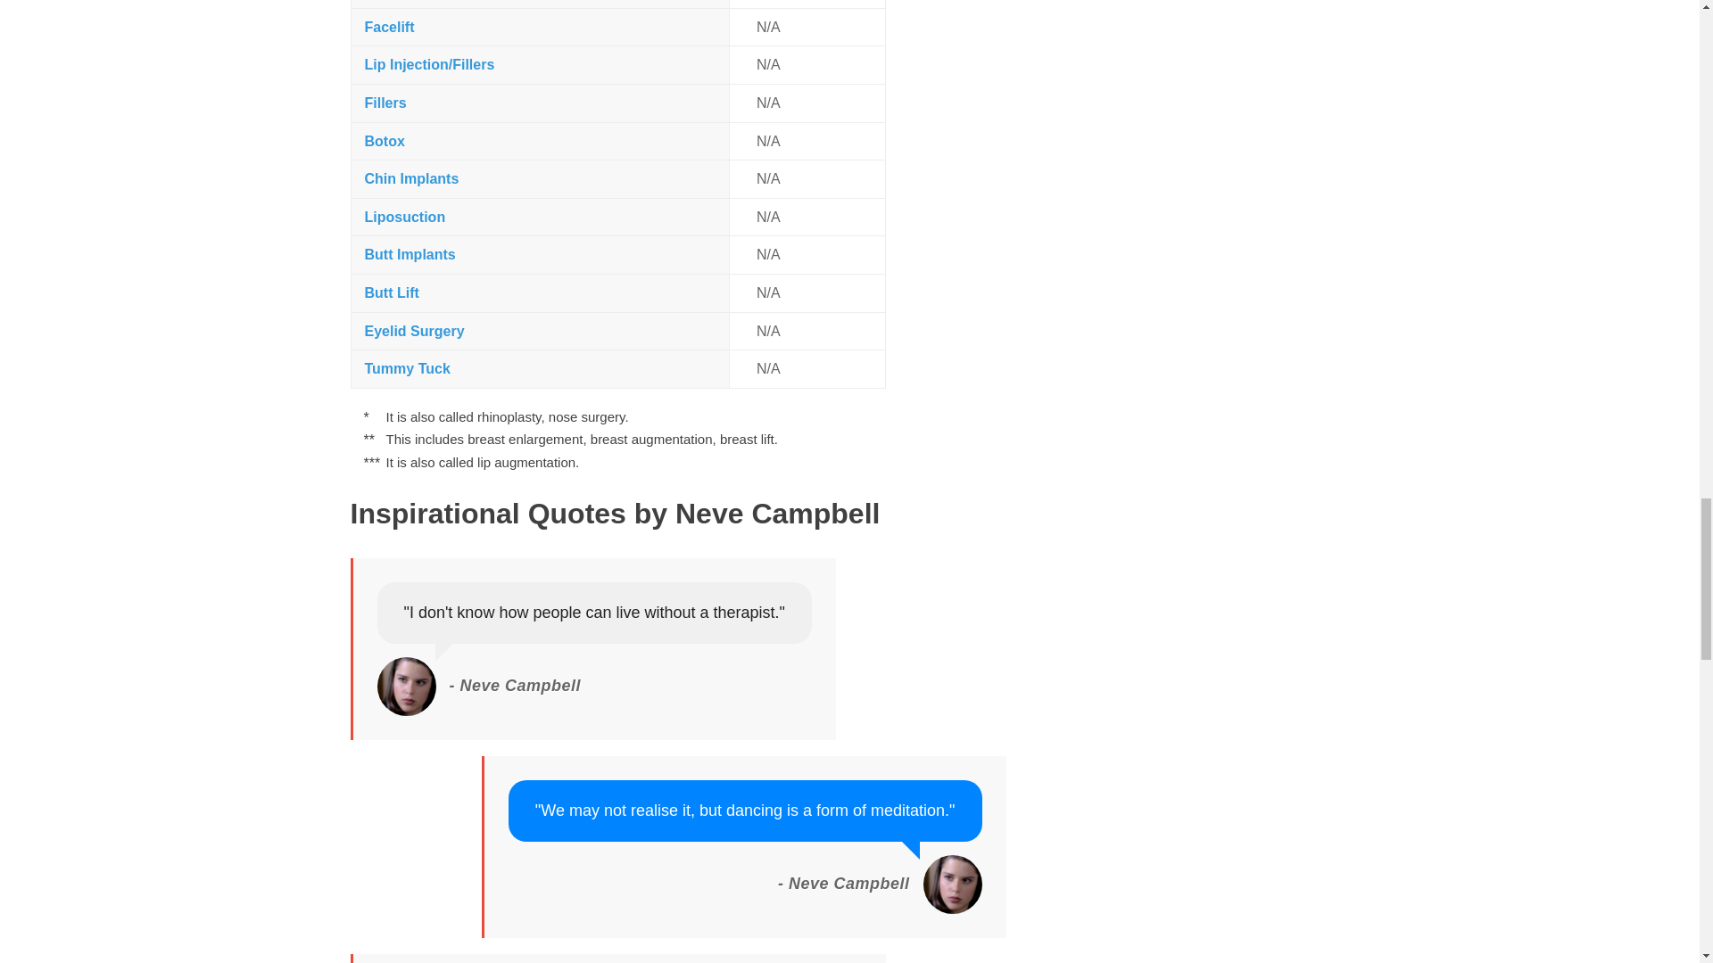 The image size is (1713, 963). Describe the element at coordinates (385, 103) in the screenshot. I see `Fillers` at that location.